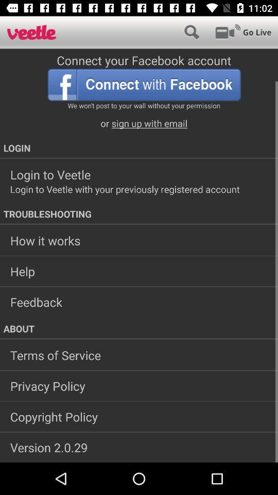 This screenshot has height=495, width=278. What do you see at coordinates (139, 214) in the screenshot?
I see `choose the icon above how it works` at bounding box center [139, 214].